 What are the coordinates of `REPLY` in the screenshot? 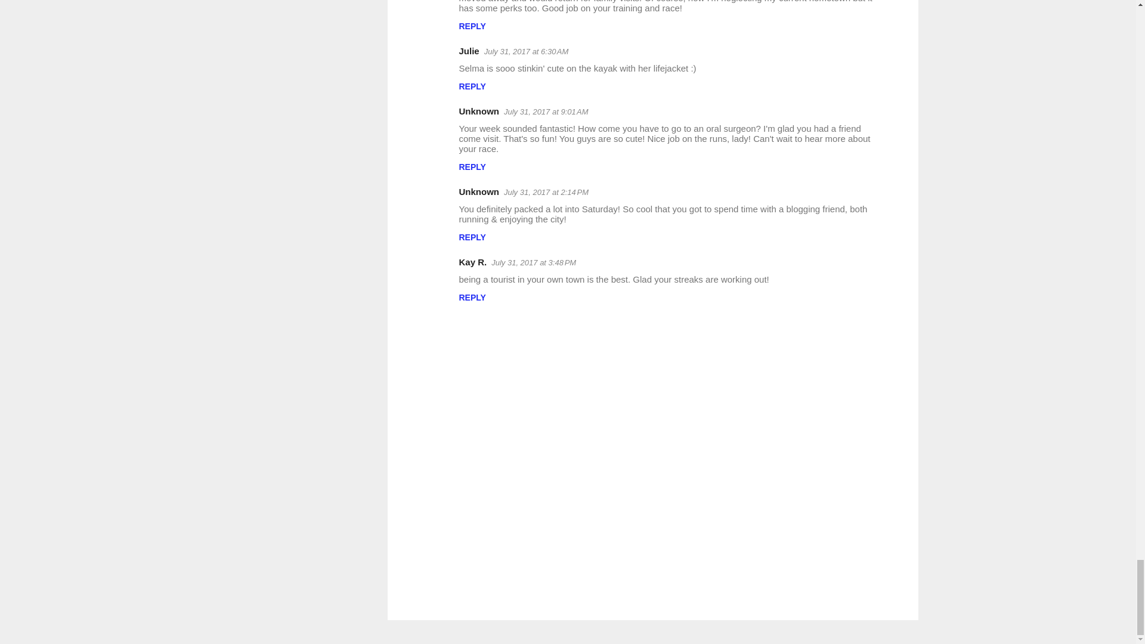 It's located at (472, 26).